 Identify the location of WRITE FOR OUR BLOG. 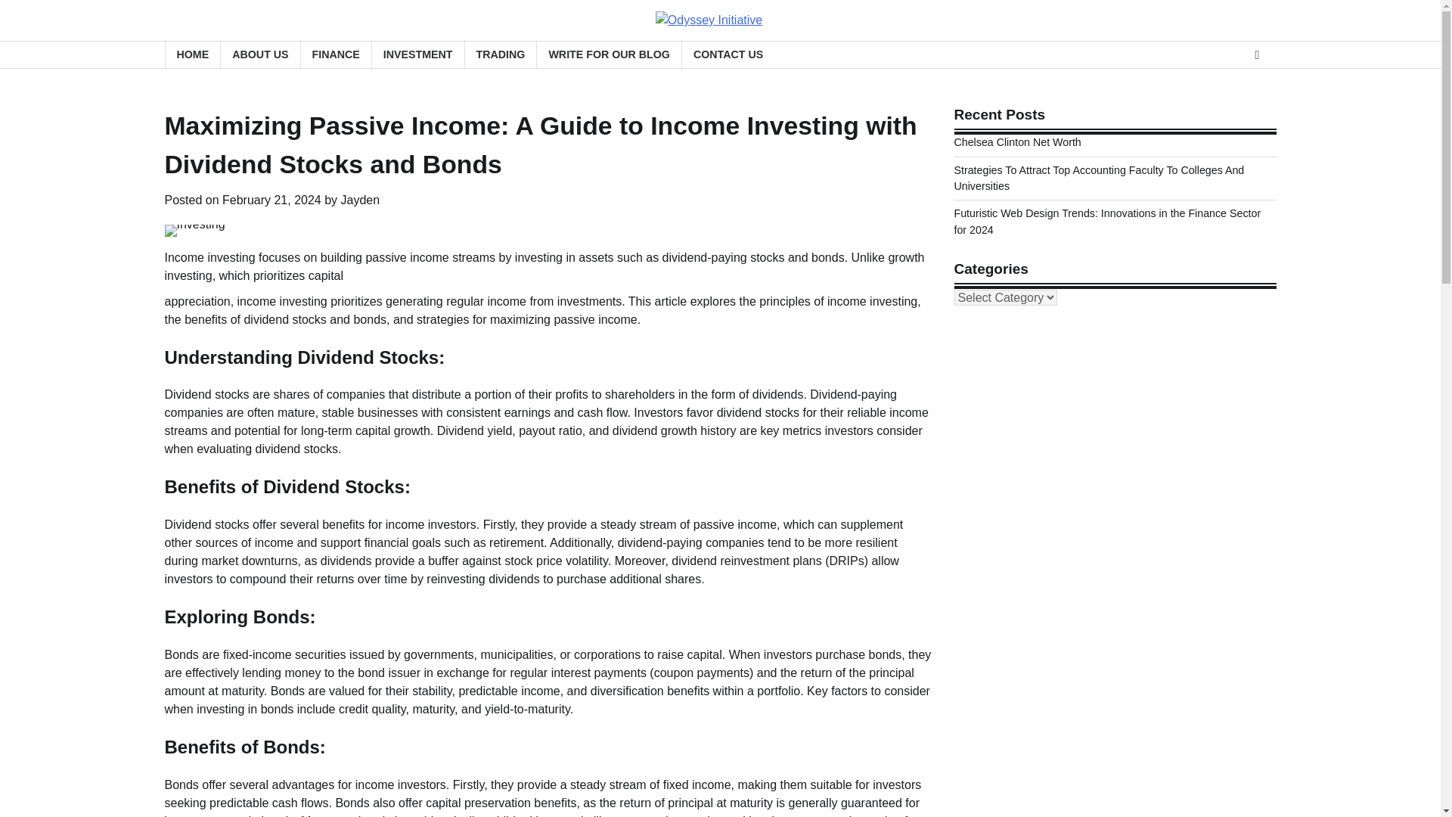
(608, 54).